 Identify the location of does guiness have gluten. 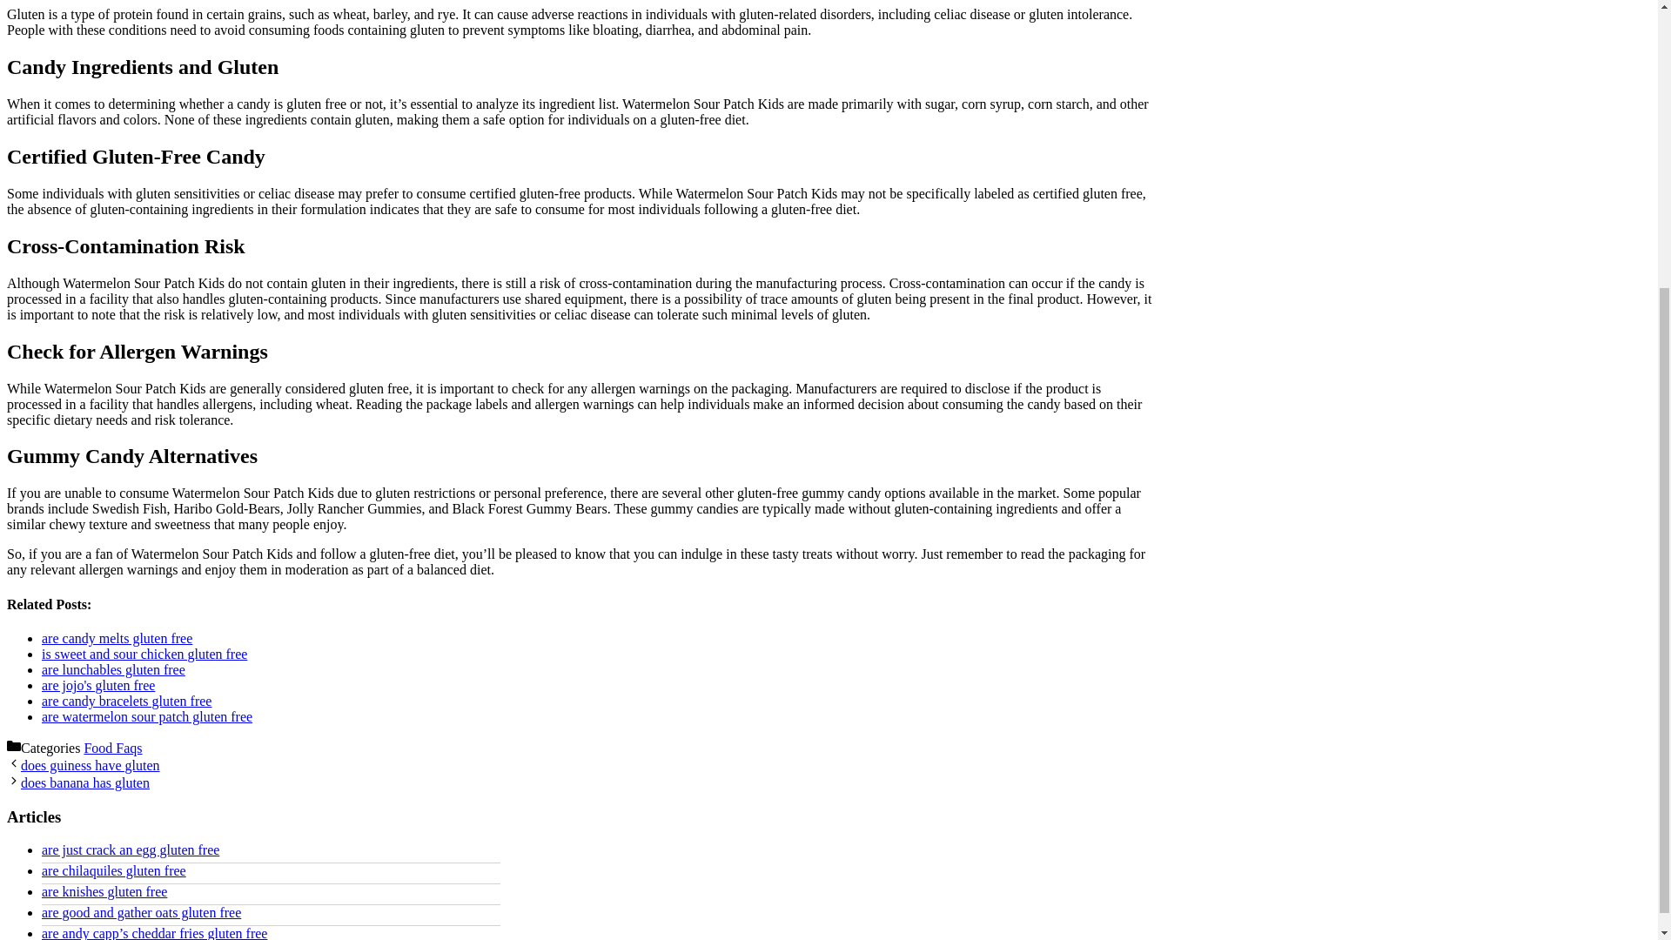
(91, 764).